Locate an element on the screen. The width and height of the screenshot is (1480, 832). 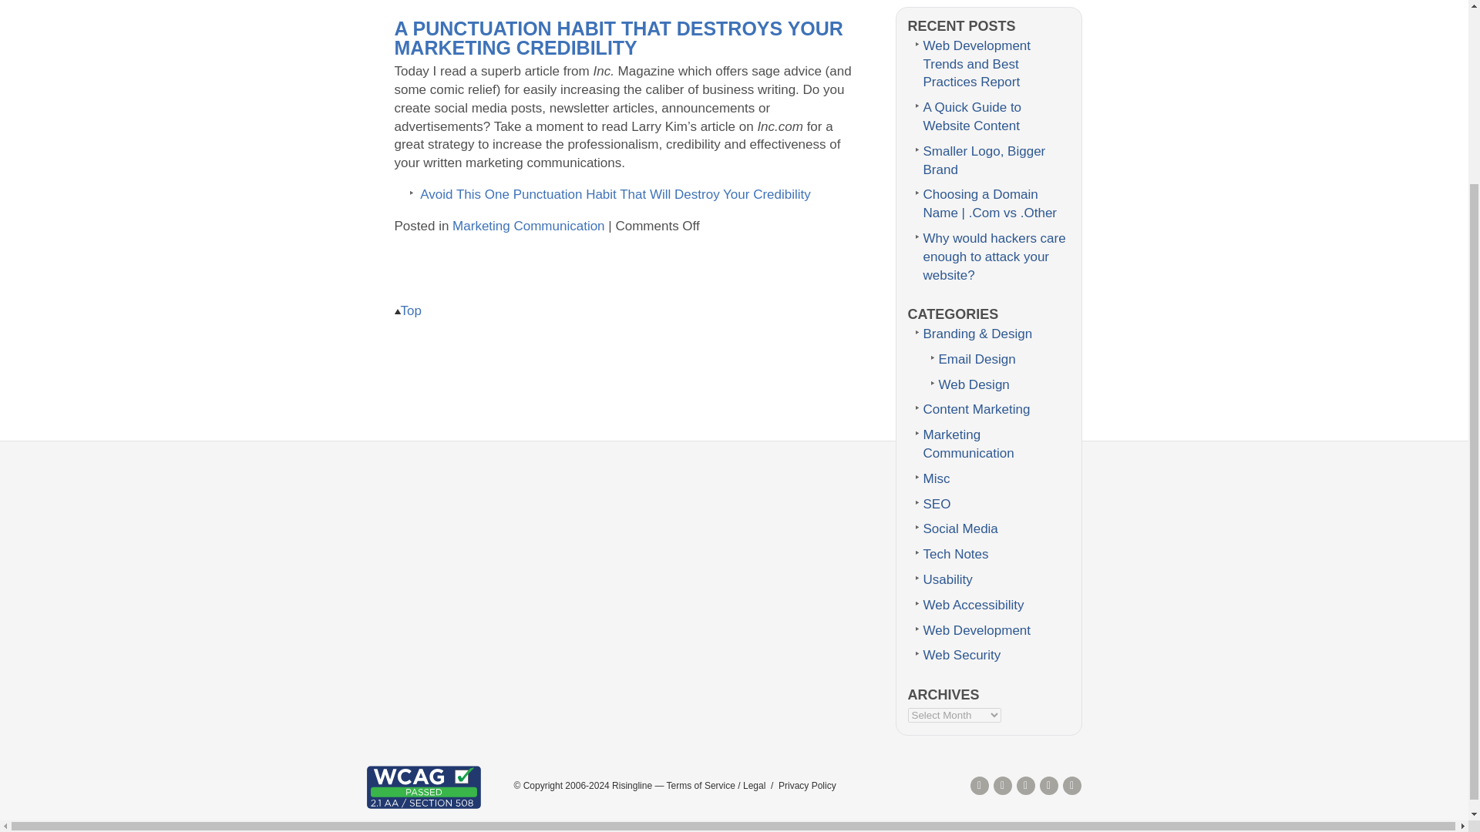
Marketing Communication is located at coordinates (528, 226).